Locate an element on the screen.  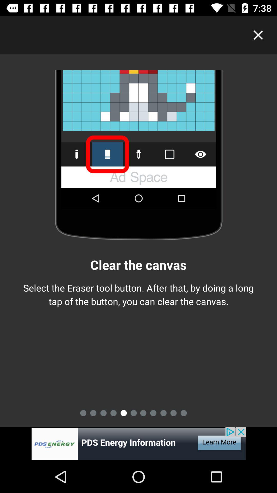
click to the close is located at coordinates (258, 35).